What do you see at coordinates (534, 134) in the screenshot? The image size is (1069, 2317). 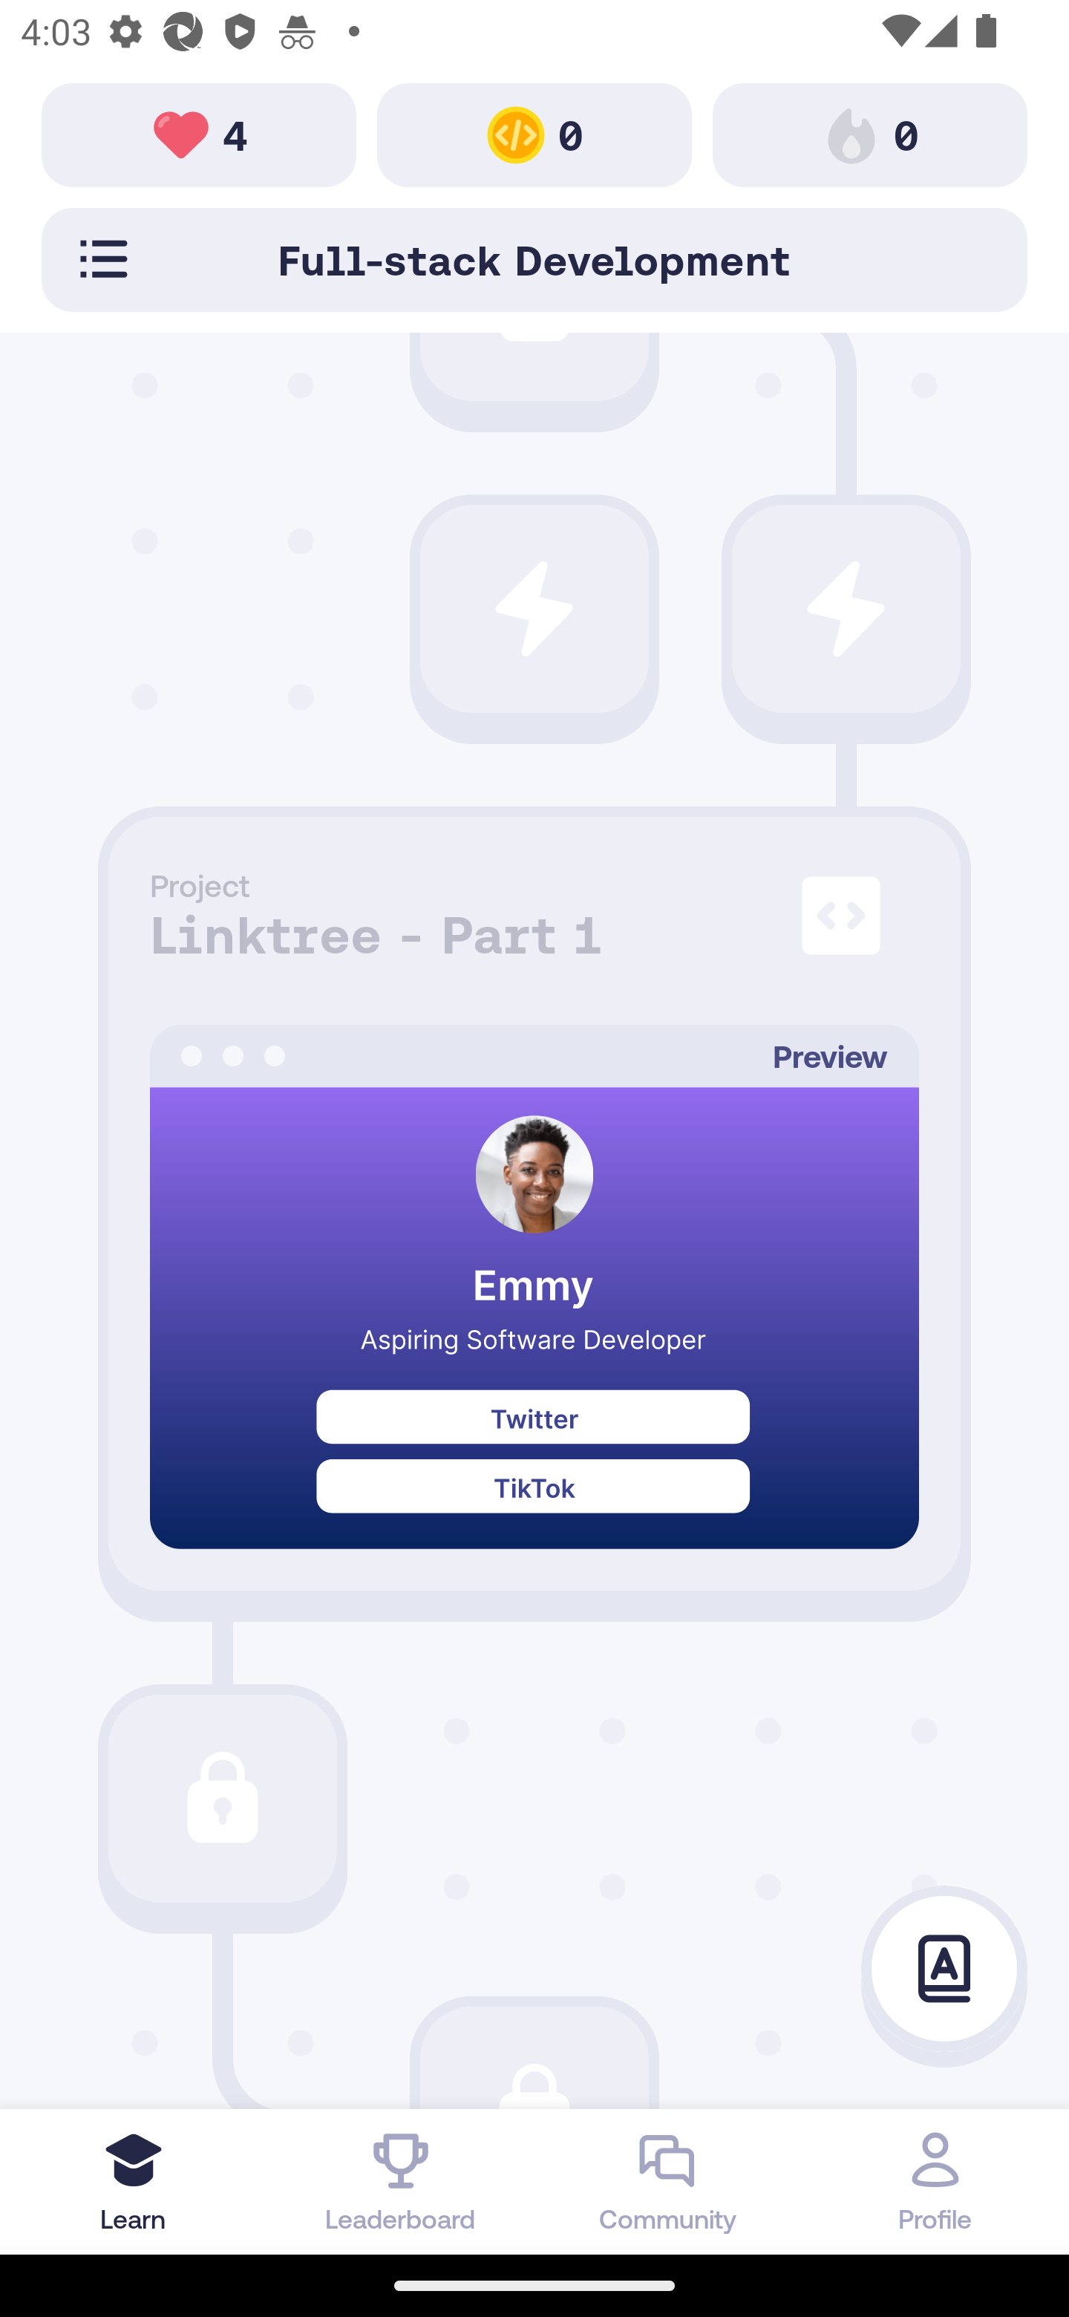 I see `Path Toolbar Image 0` at bounding box center [534, 134].